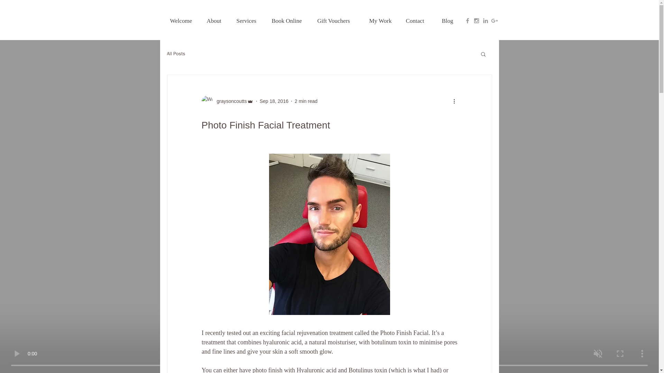  Describe the element at coordinates (185, 21) in the screenshot. I see `Welcome` at that location.